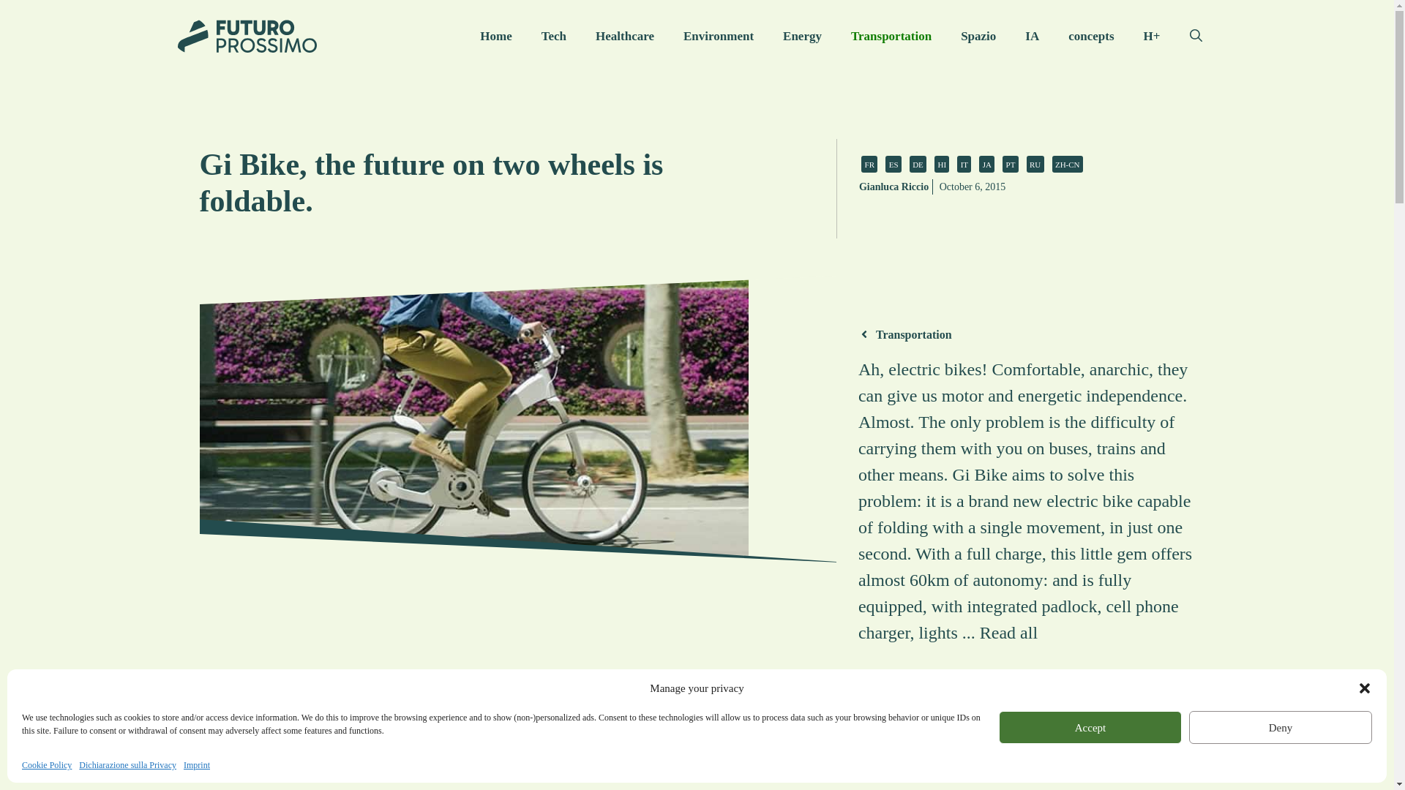 This screenshot has height=790, width=1405. Describe the element at coordinates (802, 37) in the screenshot. I see `Energy` at that location.